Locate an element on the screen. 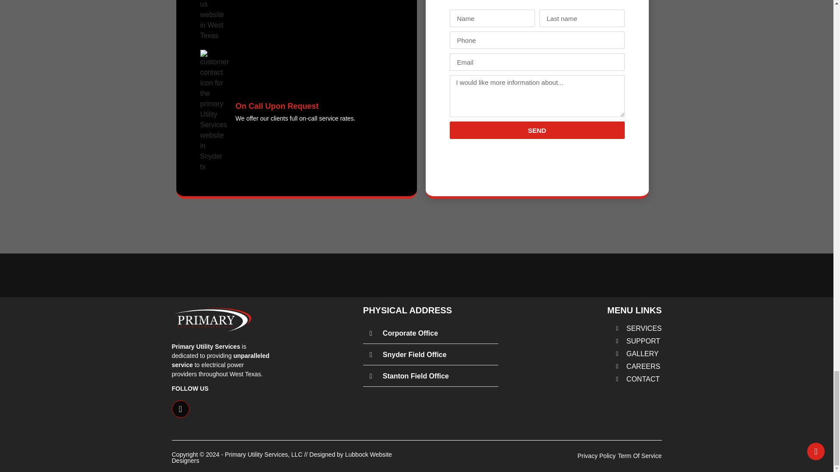 This screenshot has width=840, height=472. SEND is located at coordinates (537, 130).